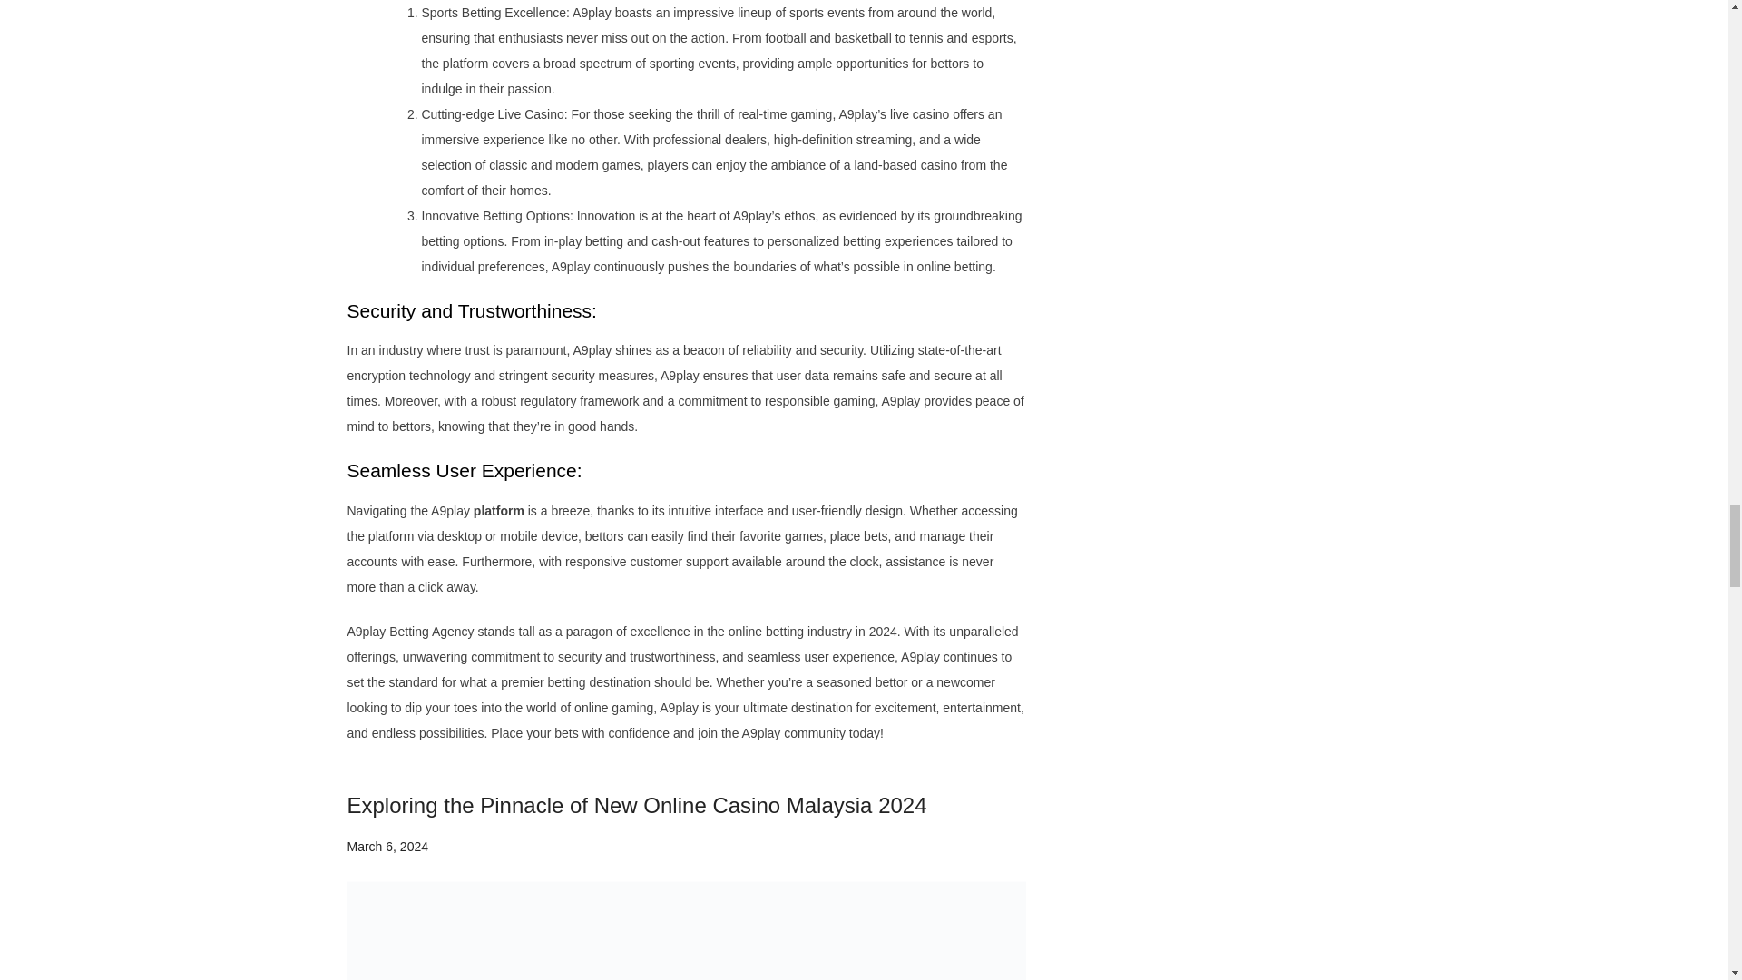  What do you see at coordinates (637, 804) in the screenshot?
I see `Exploring the Pinnacle of New Online Casino Malaysia 2024` at bounding box center [637, 804].